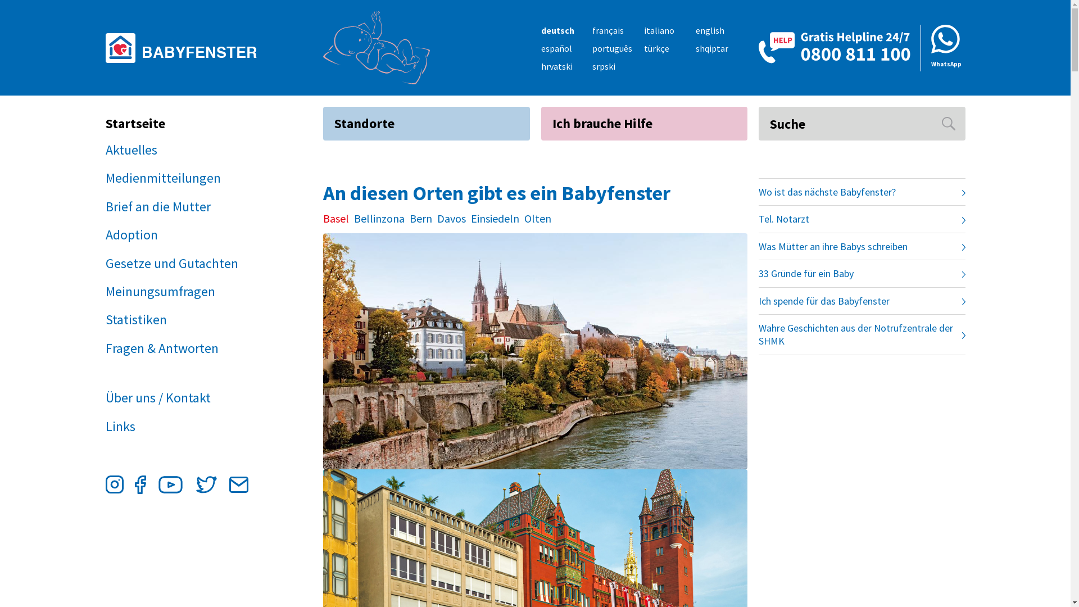 The width and height of the screenshot is (1079, 607). I want to click on Brief an die Mutter, so click(188, 207).